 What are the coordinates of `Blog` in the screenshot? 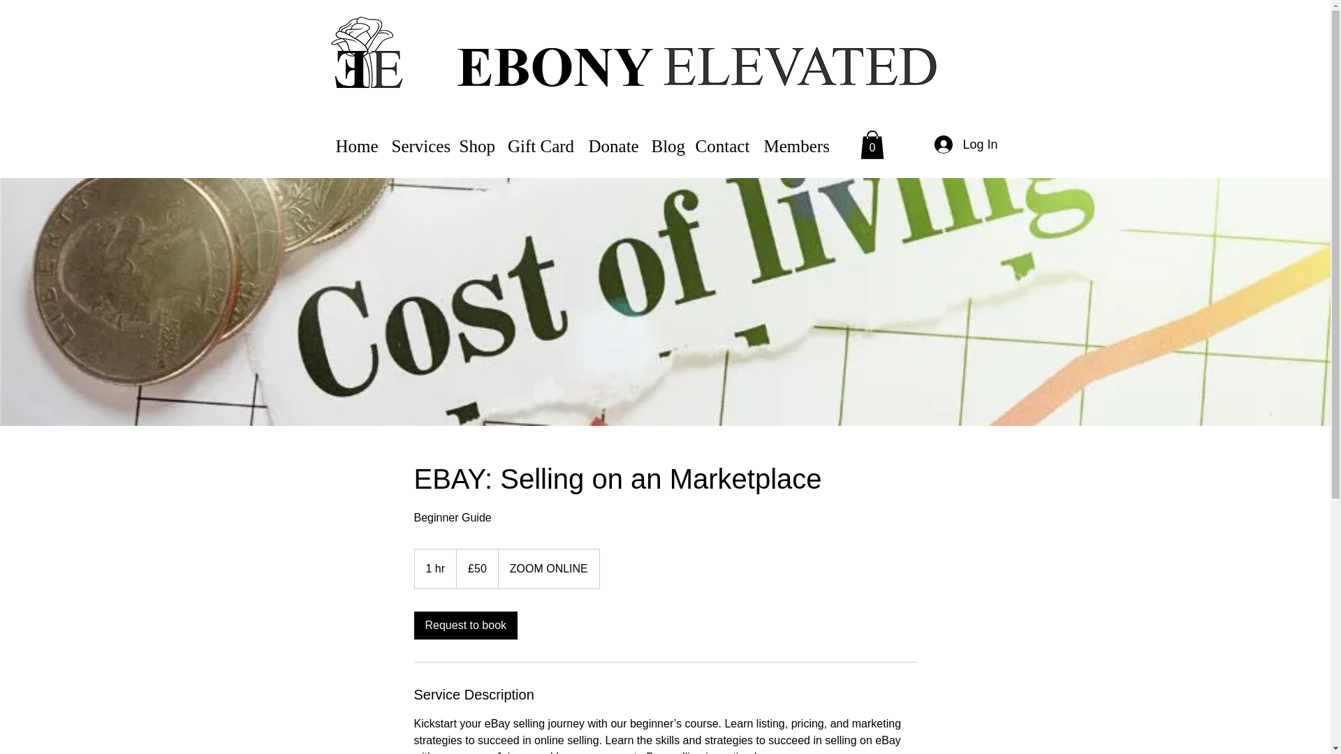 It's located at (665, 145).